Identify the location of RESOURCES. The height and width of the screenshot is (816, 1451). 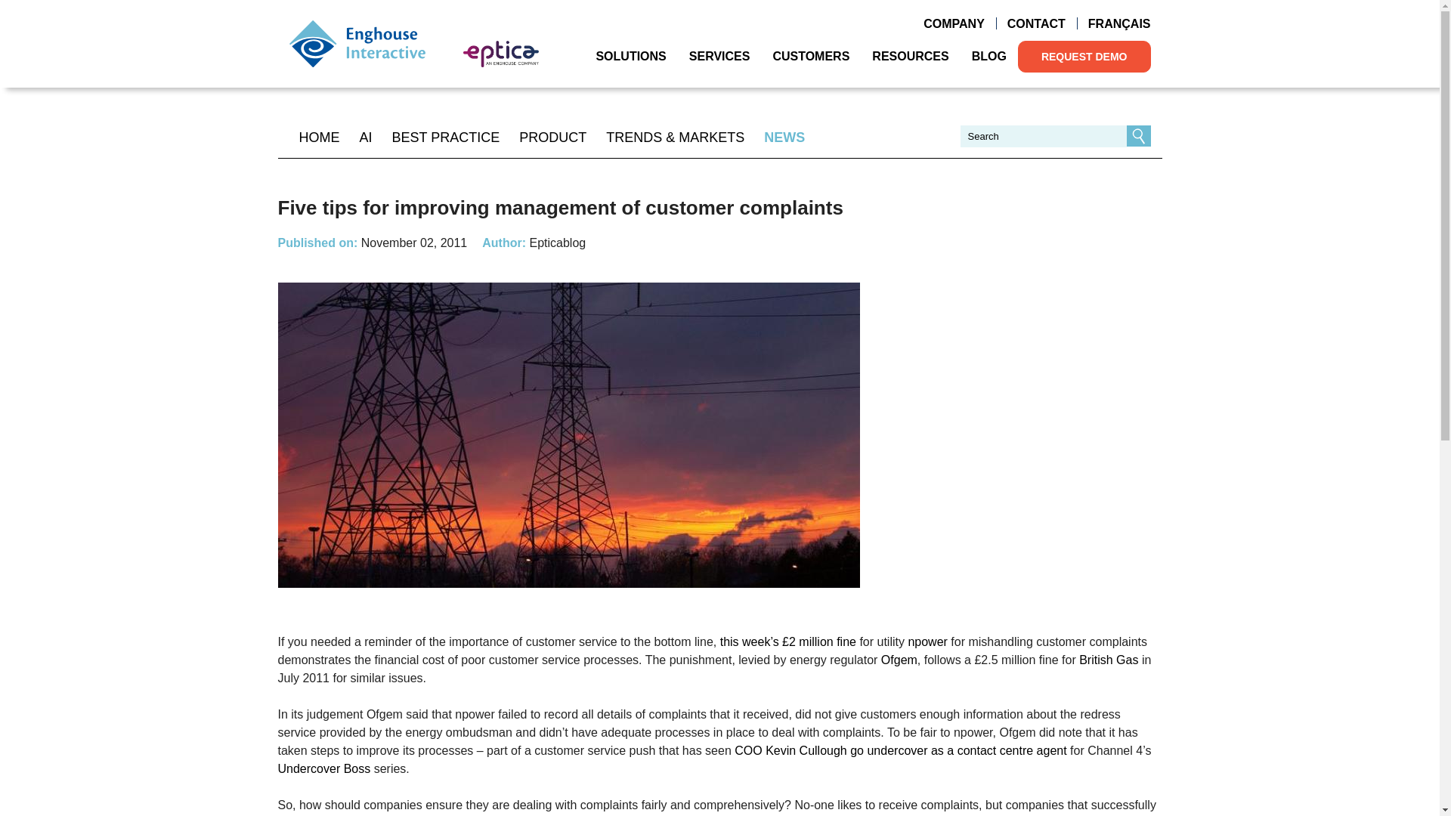
(910, 56).